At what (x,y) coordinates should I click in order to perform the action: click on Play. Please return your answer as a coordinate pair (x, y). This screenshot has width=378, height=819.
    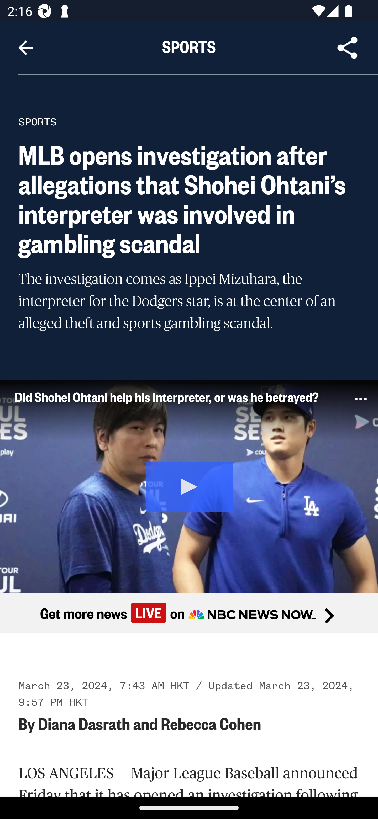
    Looking at the image, I should click on (190, 486).